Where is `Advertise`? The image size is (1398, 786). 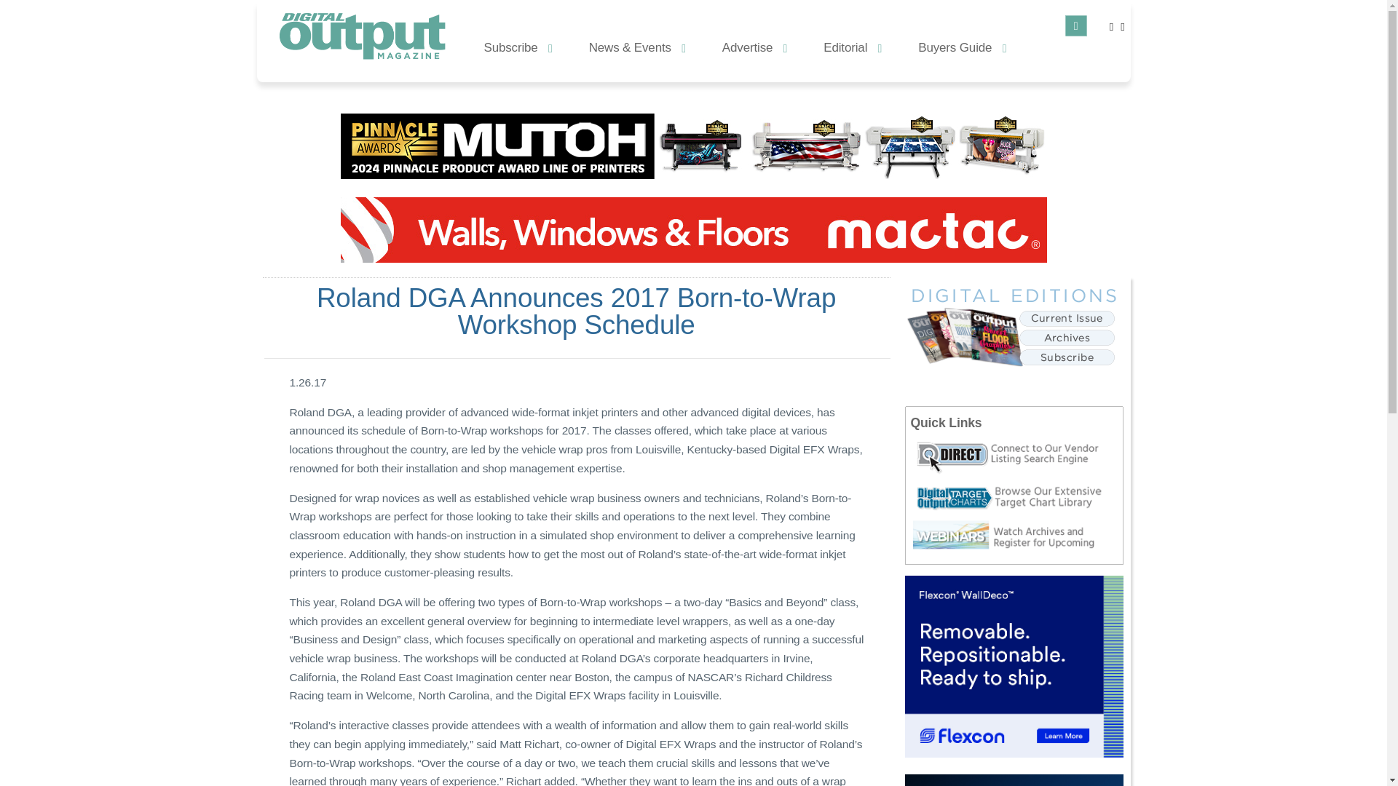
Advertise is located at coordinates (754, 47).